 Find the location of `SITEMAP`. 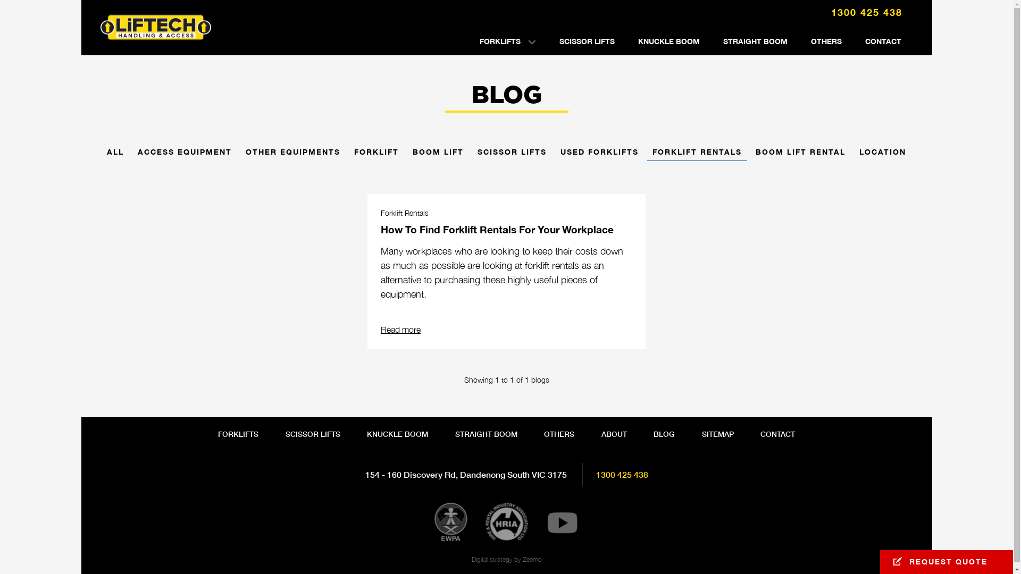

SITEMAP is located at coordinates (718, 434).